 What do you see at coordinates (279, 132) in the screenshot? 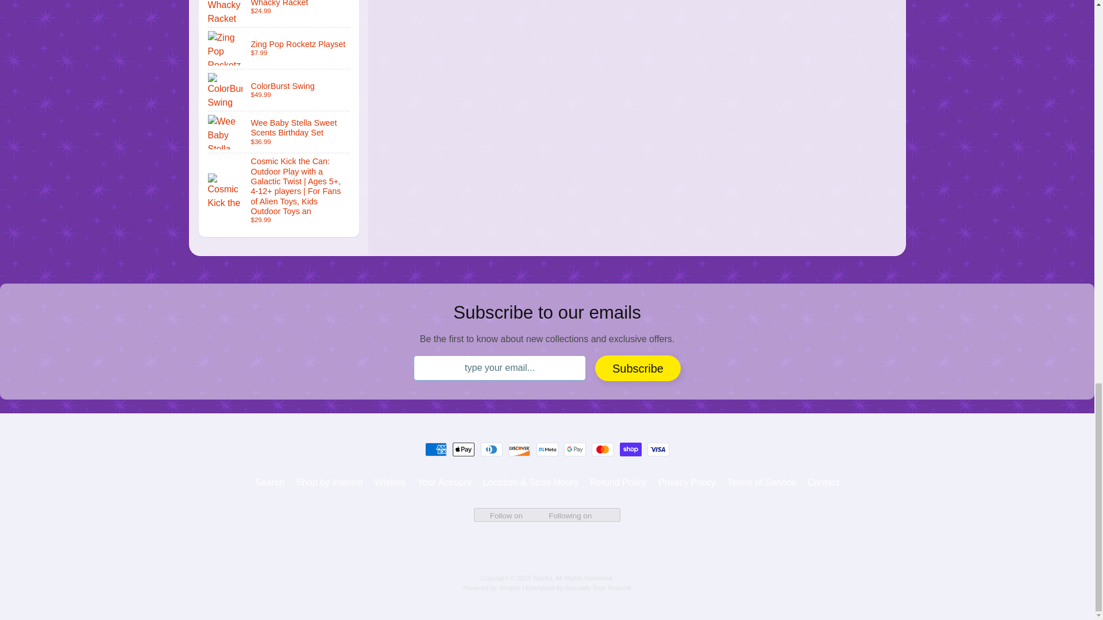
I see `Wee Baby Stella Sweet Scents Birthday Set` at bounding box center [279, 132].